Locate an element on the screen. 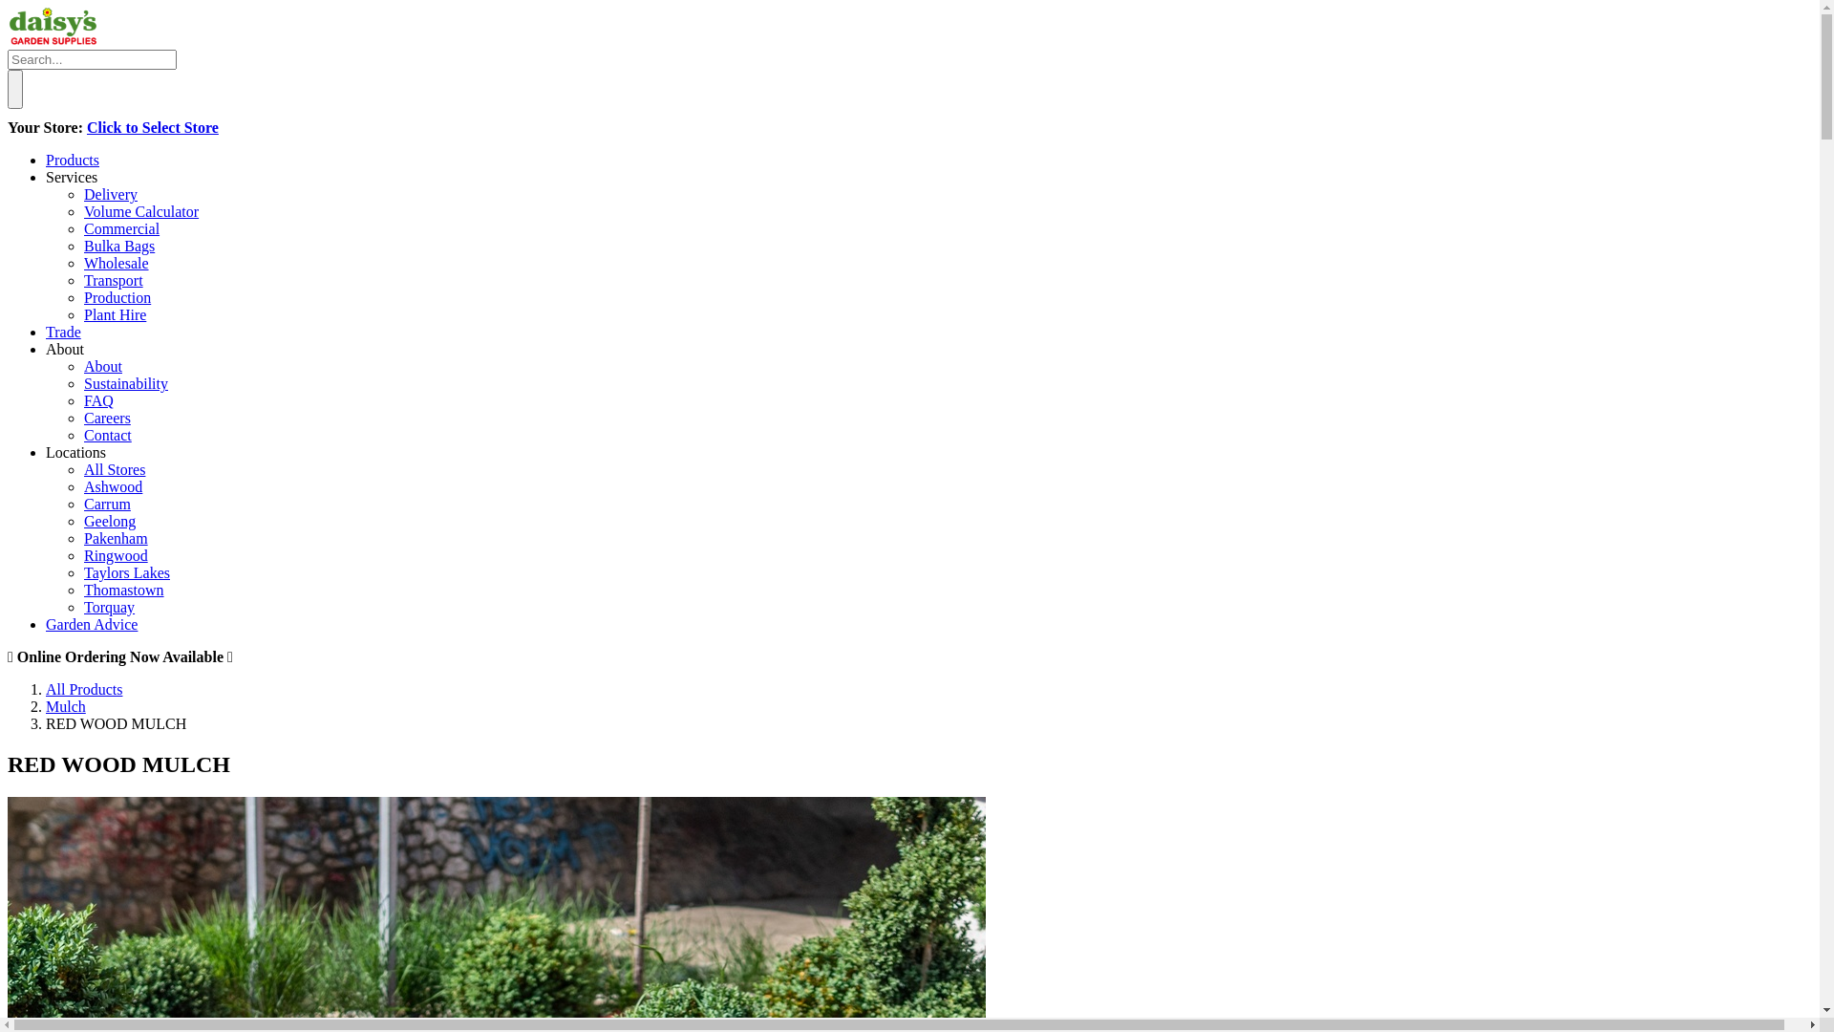 This screenshot has height=1032, width=1834. FAQ is located at coordinates (99, 401).